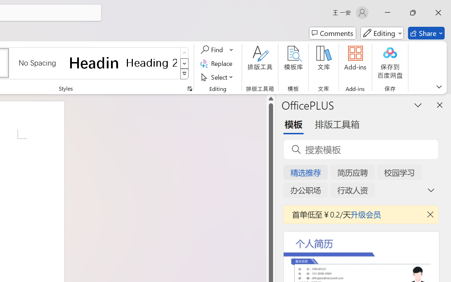  Describe the element at coordinates (418, 105) in the screenshot. I see `Task Pane Options` at that location.